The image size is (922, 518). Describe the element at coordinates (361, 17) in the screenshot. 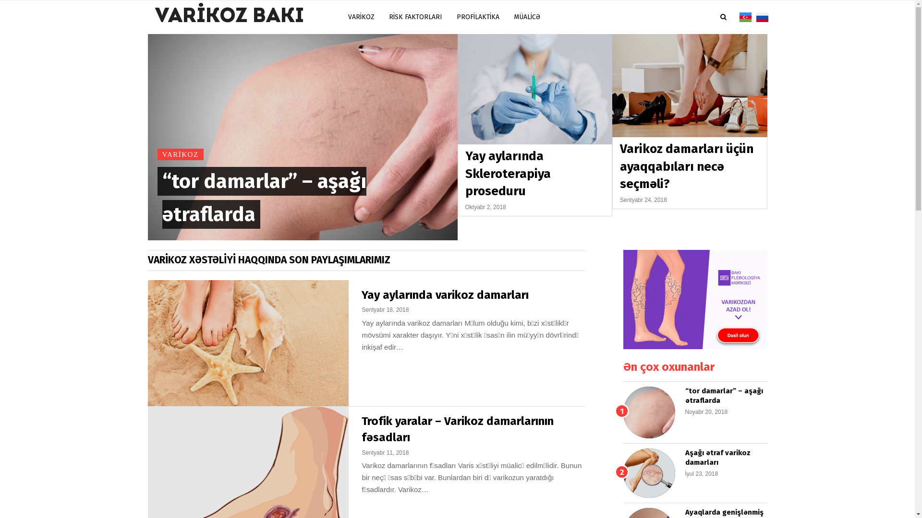

I see `VARIKOZ` at that location.